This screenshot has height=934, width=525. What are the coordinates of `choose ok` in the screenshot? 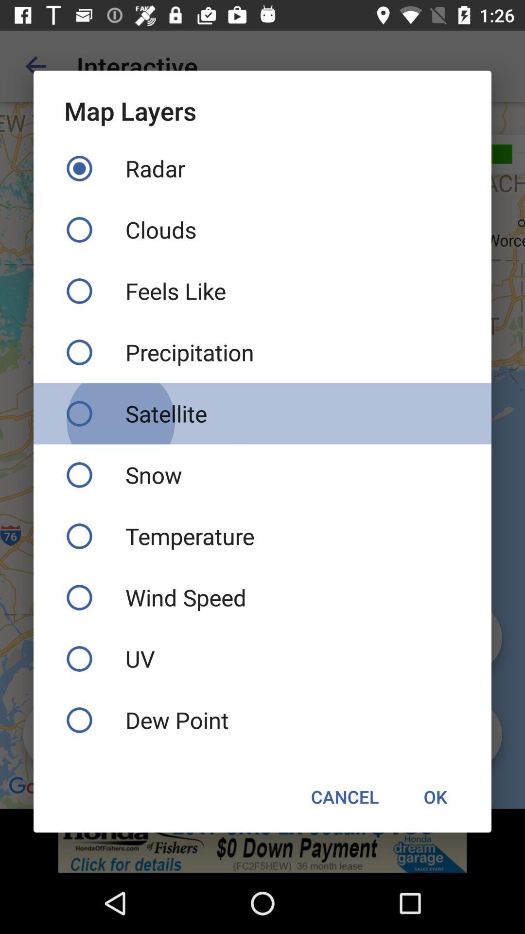 It's located at (435, 797).